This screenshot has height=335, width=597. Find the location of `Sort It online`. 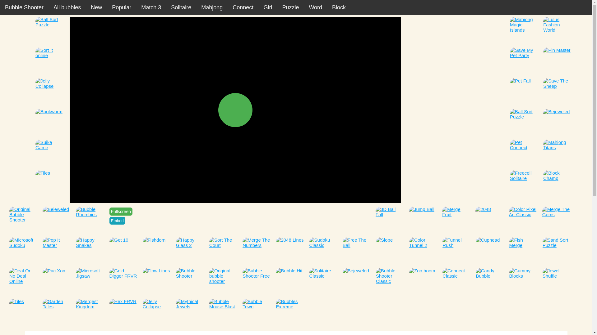

Sort It online is located at coordinates (49, 61).